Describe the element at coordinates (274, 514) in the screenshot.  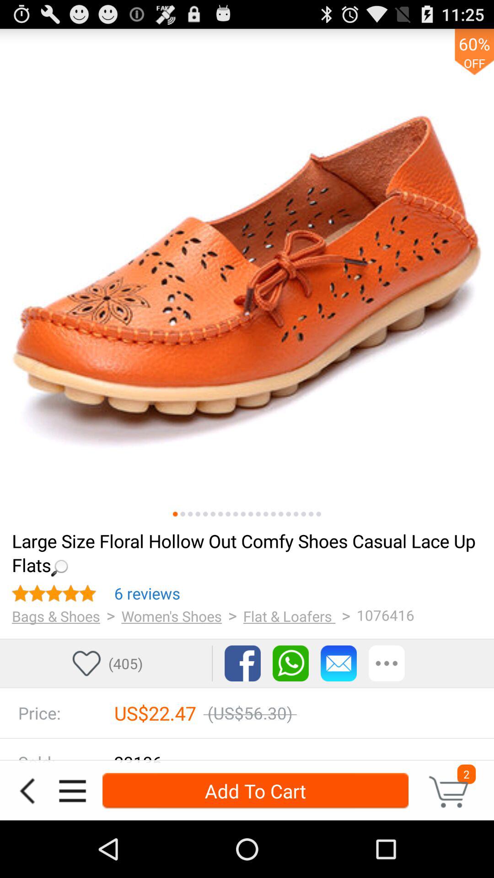
I see `next picture` at that location.